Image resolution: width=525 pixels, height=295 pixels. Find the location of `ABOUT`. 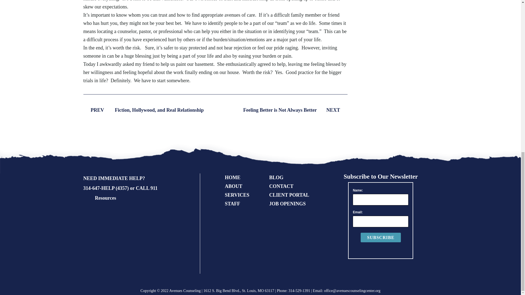

ABOUT is located at coordinates (233, 186).